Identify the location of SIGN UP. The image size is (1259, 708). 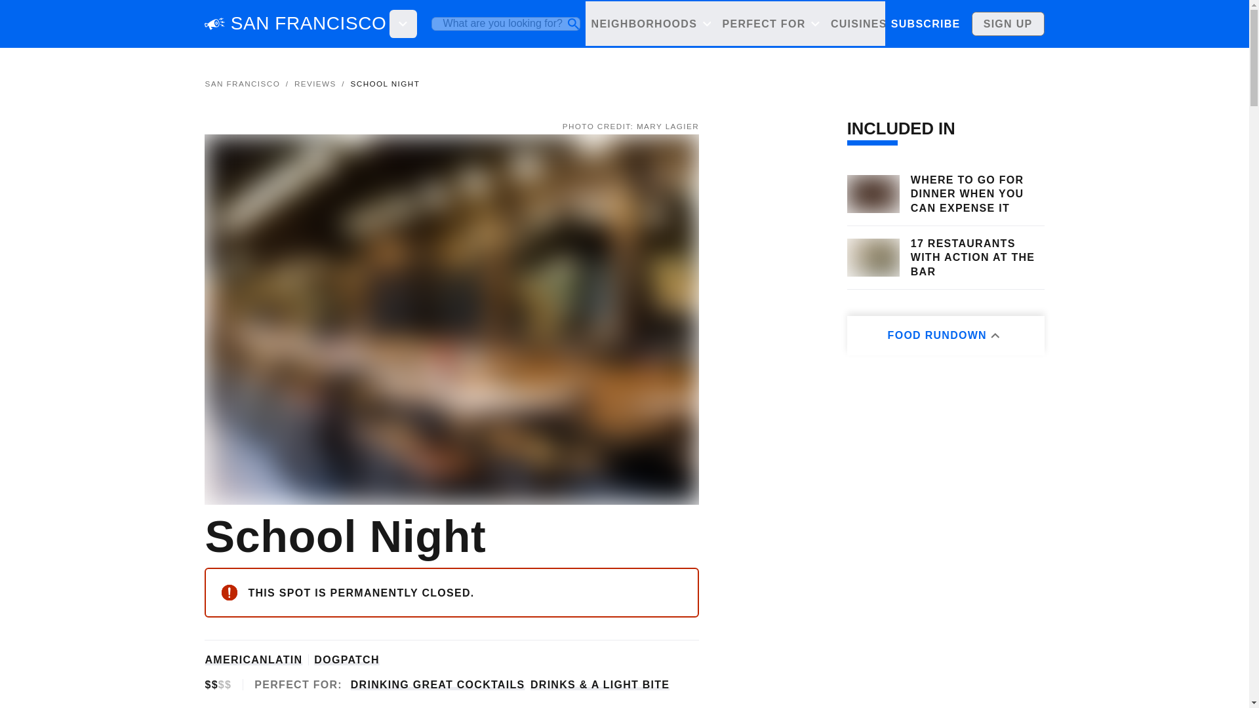
(1009, 24).